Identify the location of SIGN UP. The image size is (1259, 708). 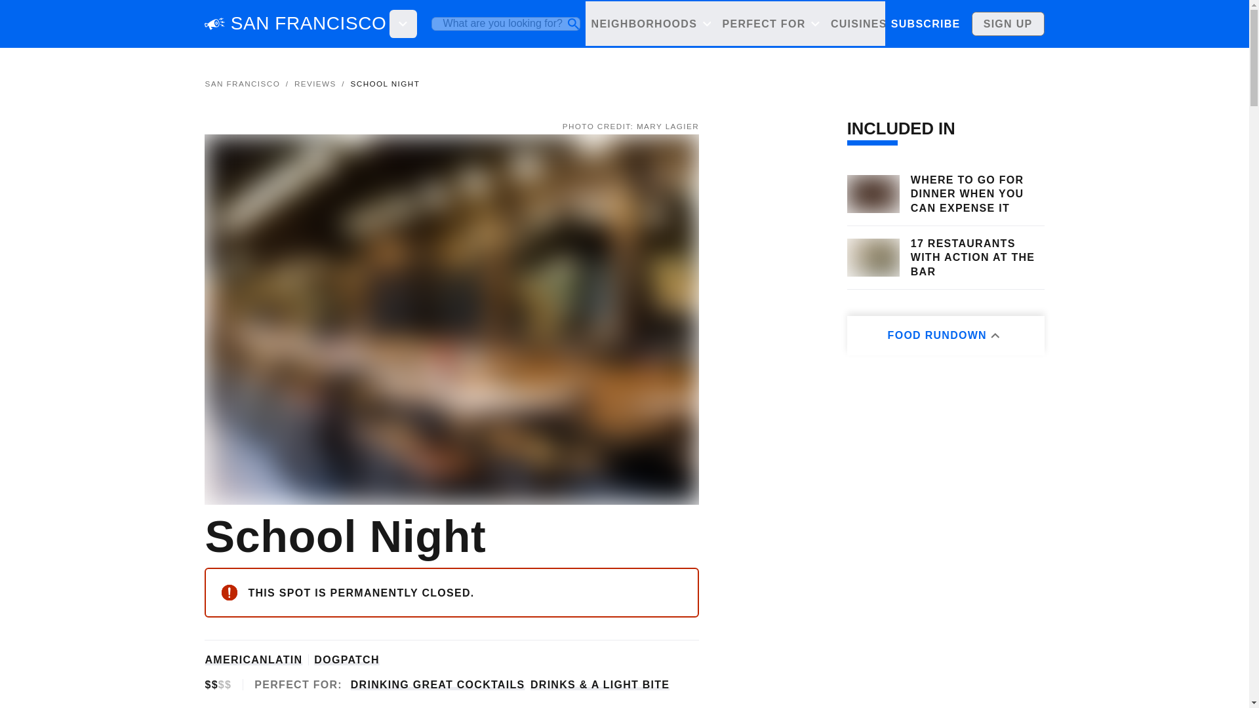
(1009, 24).